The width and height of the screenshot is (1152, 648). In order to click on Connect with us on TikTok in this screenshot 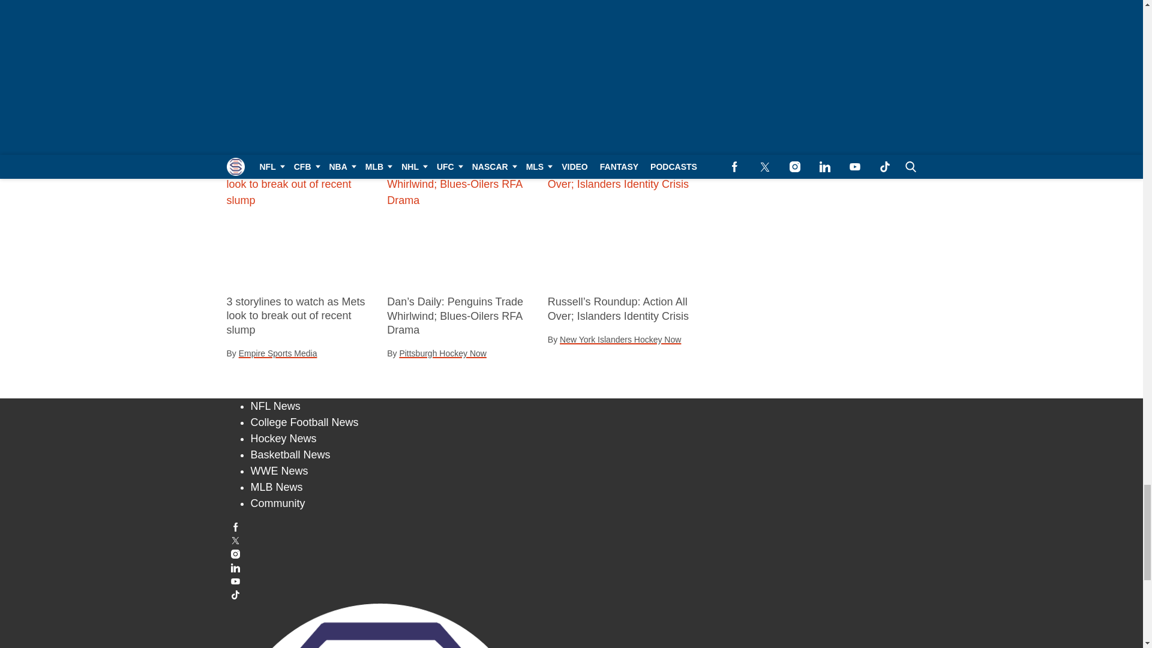, I will do `click(572, 595)`.